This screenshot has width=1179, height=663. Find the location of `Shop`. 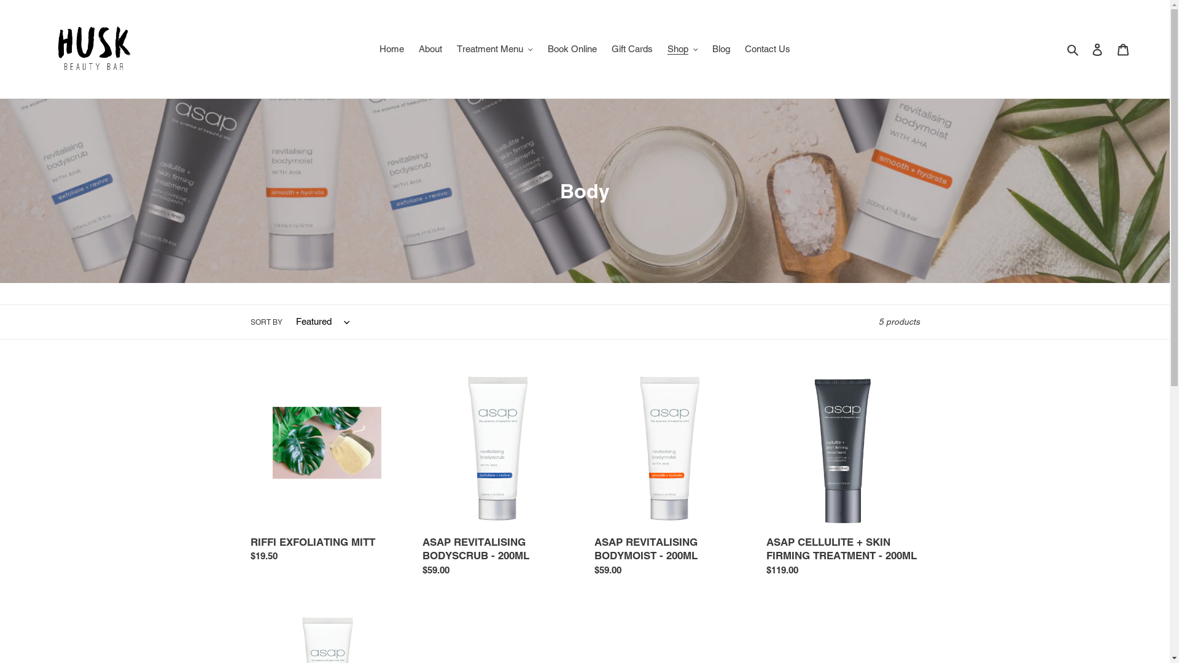

Shop is located at coordinates (682, 49).